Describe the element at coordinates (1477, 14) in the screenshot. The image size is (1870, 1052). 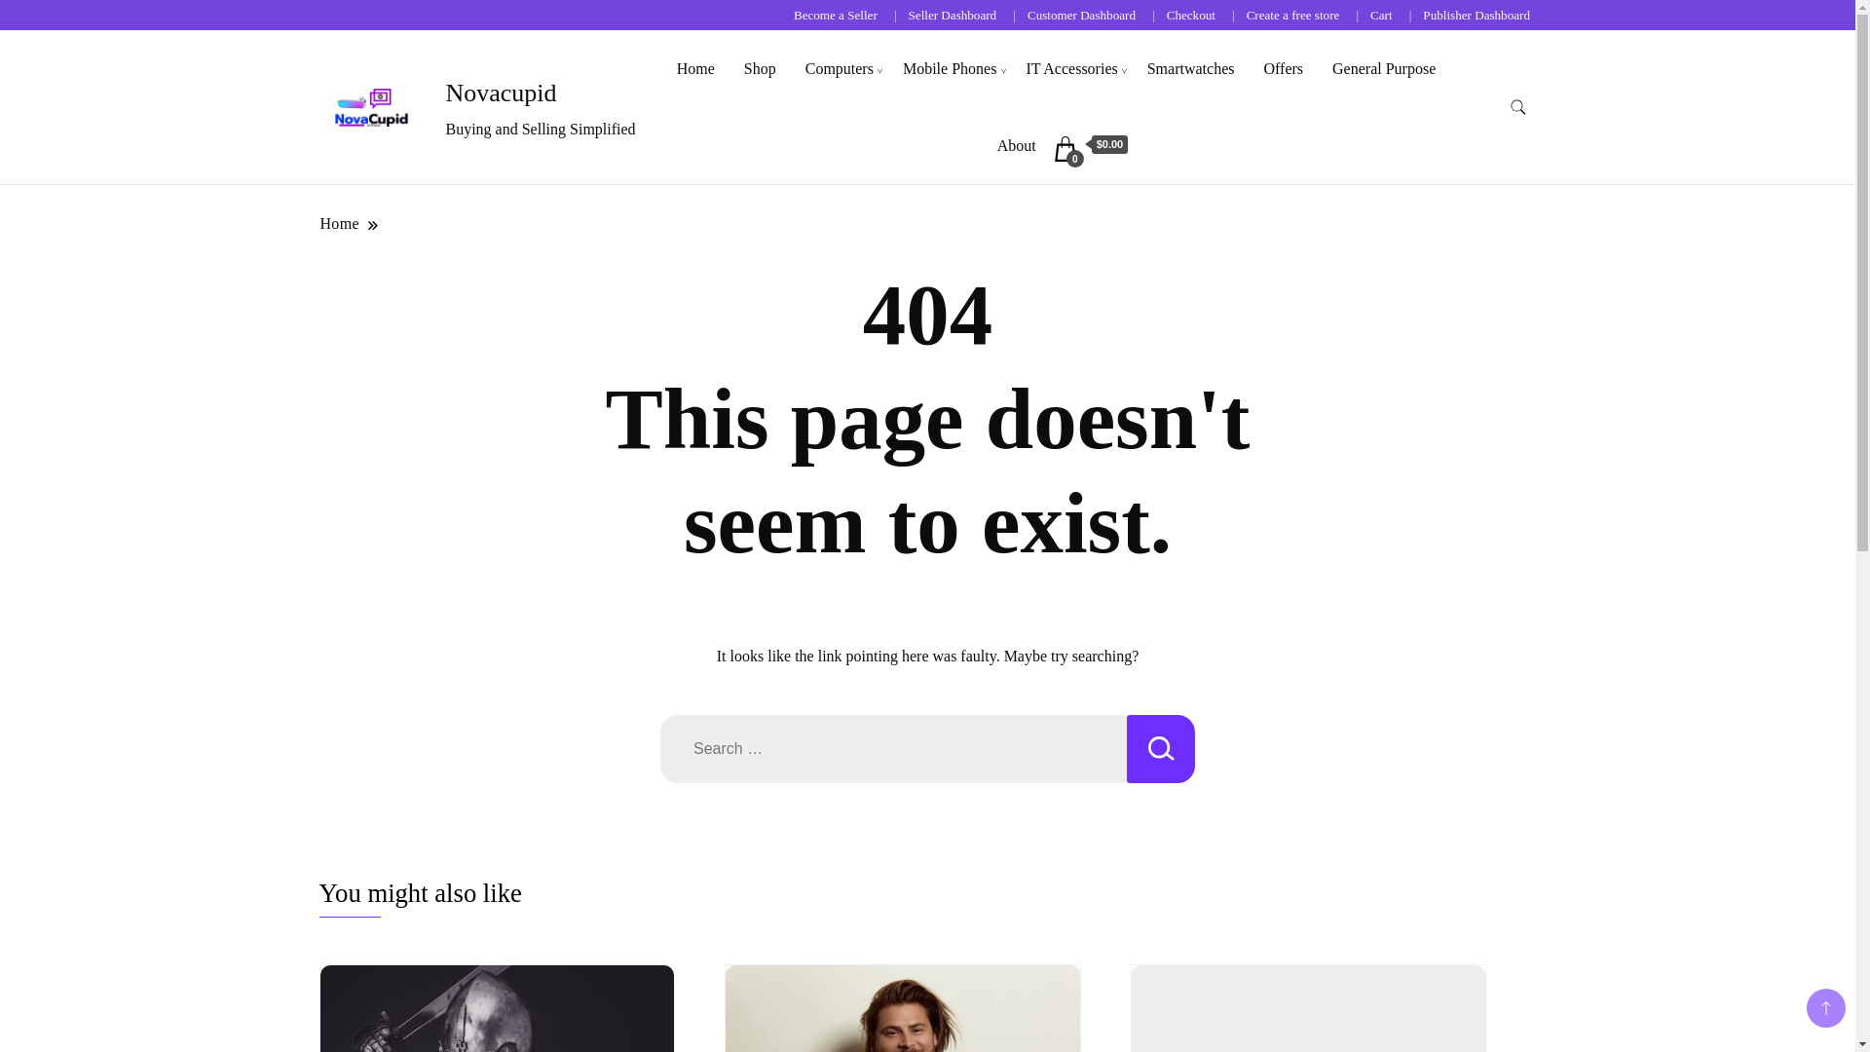
I see `Publisher Dashboard` at that location.